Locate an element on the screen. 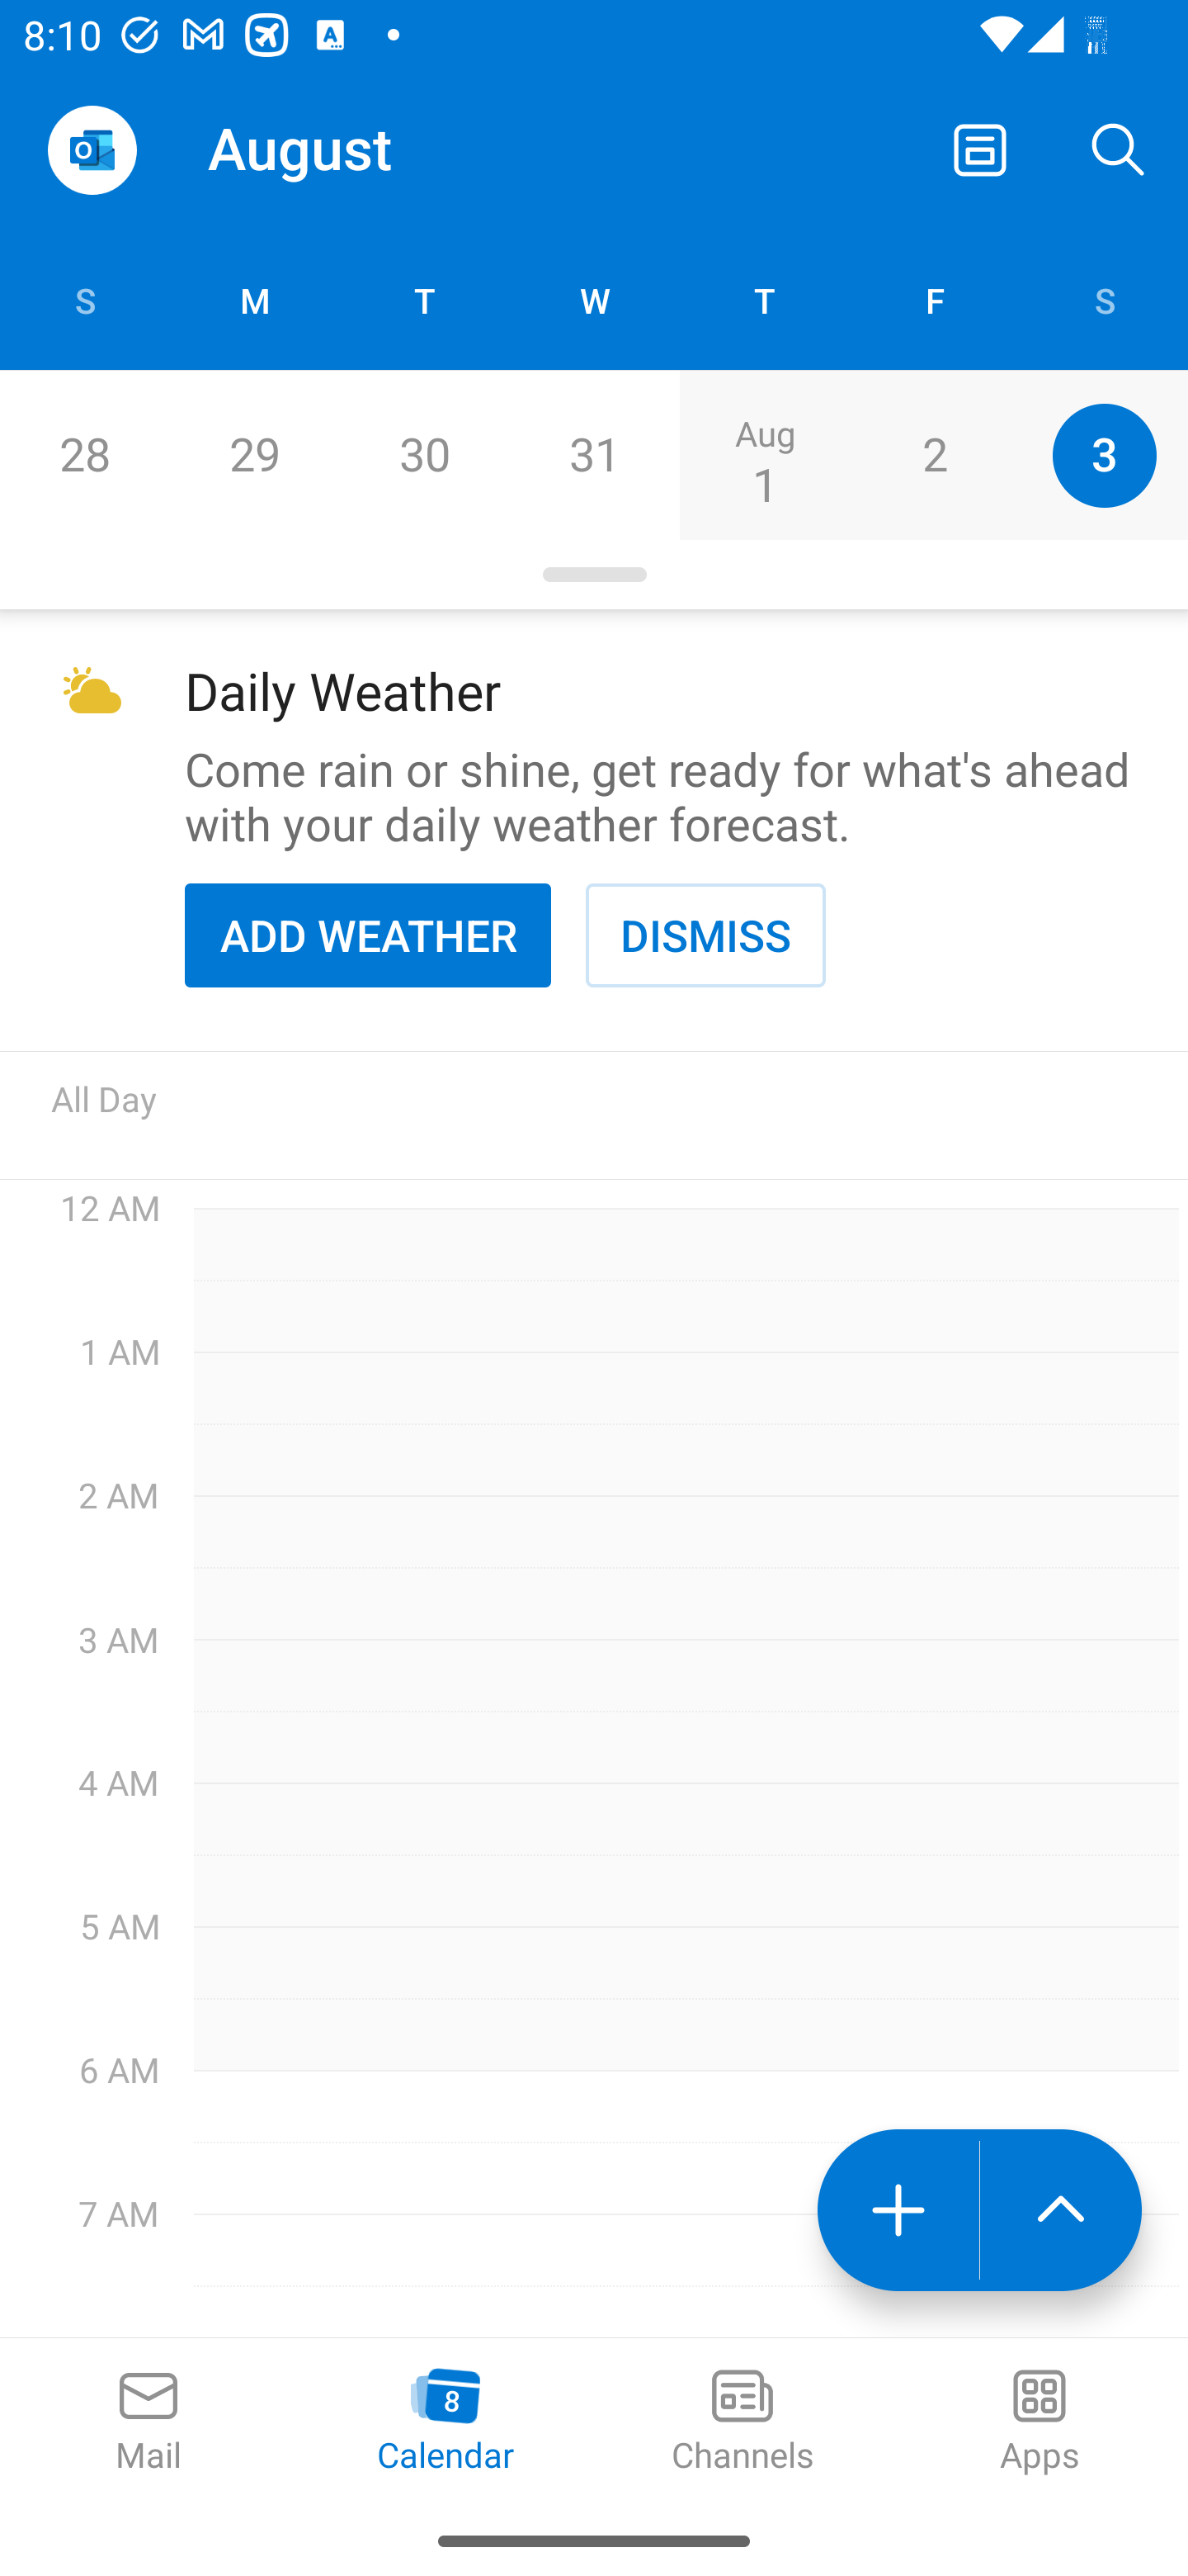 Image resolution: width=1188 pixels, height=2576 pixels. Open Navigation Drawer is located at coordinates (92, 150).